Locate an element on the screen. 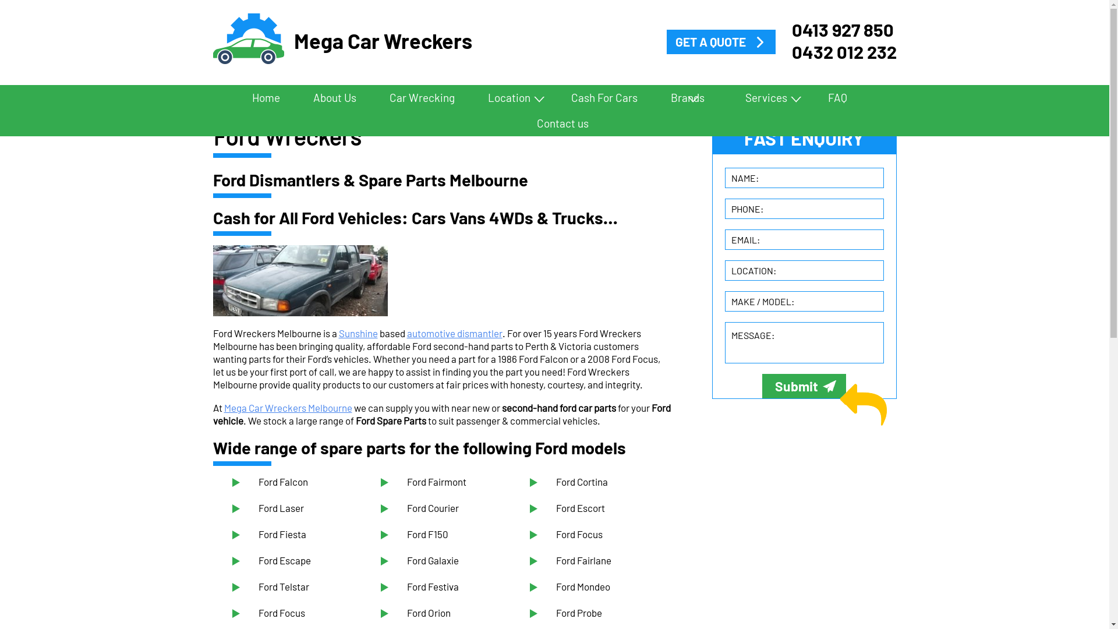 The image size is (1118, 629). Home is located at coordinates (266, 98).